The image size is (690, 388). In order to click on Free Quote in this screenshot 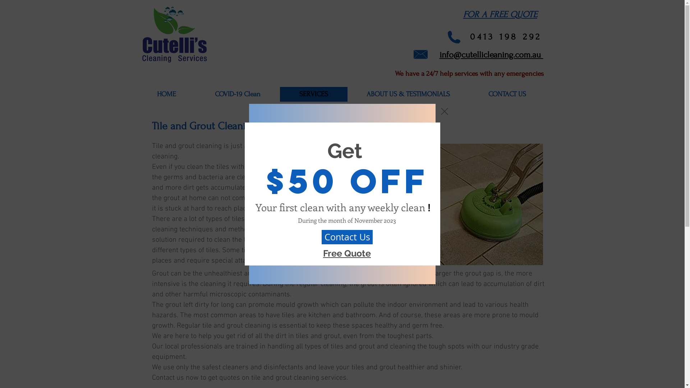, I will do `click(347, 253)`.